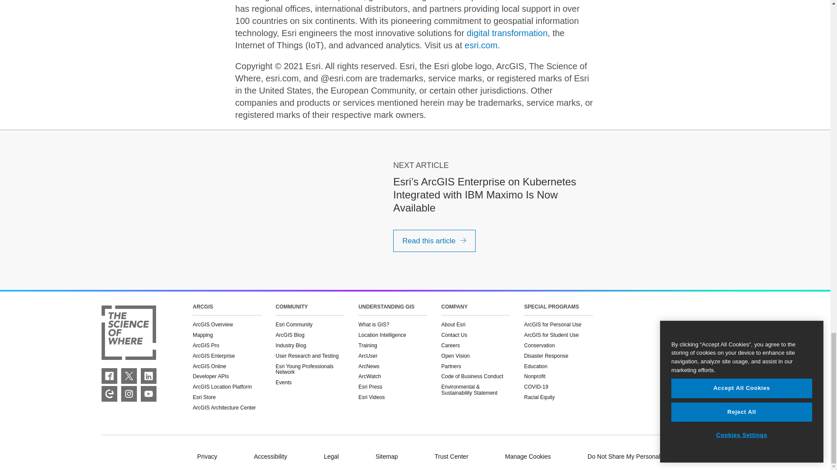 The width and height of the screenshot is (837, 470). Describe the element at coordinates (109, 393) in the screenshot. I see `Esri Community` at that location.